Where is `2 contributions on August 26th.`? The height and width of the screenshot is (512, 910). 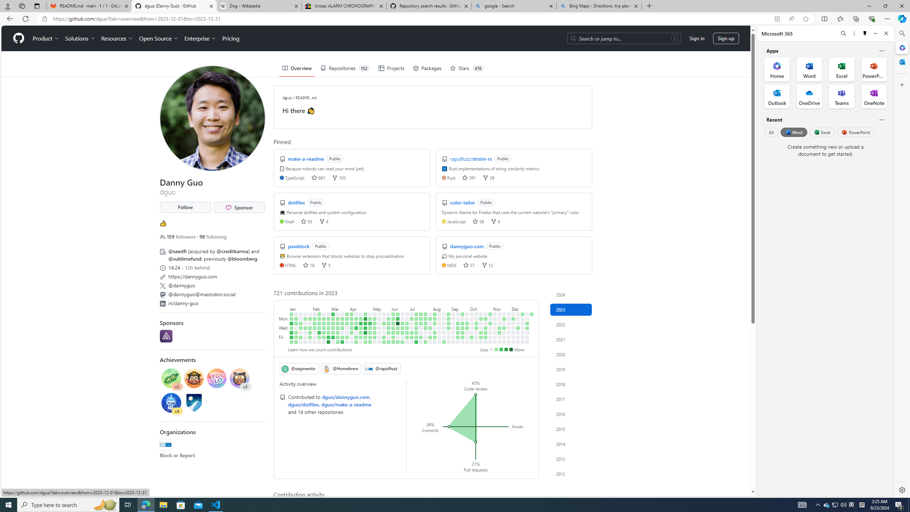
2 contributions on August 26th. is located at coordinates (444, 342).